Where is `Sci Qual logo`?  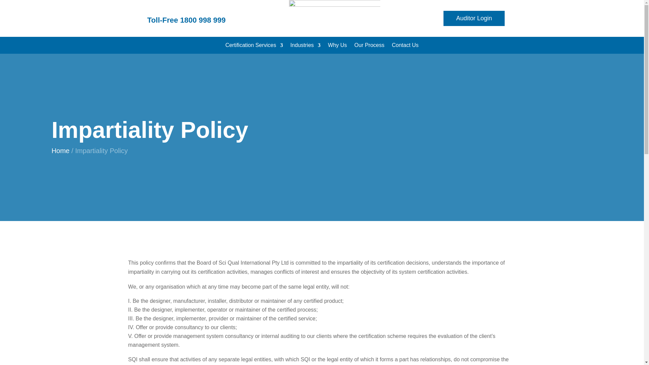 Sci Qual logo is located at coordinates (335, 16).